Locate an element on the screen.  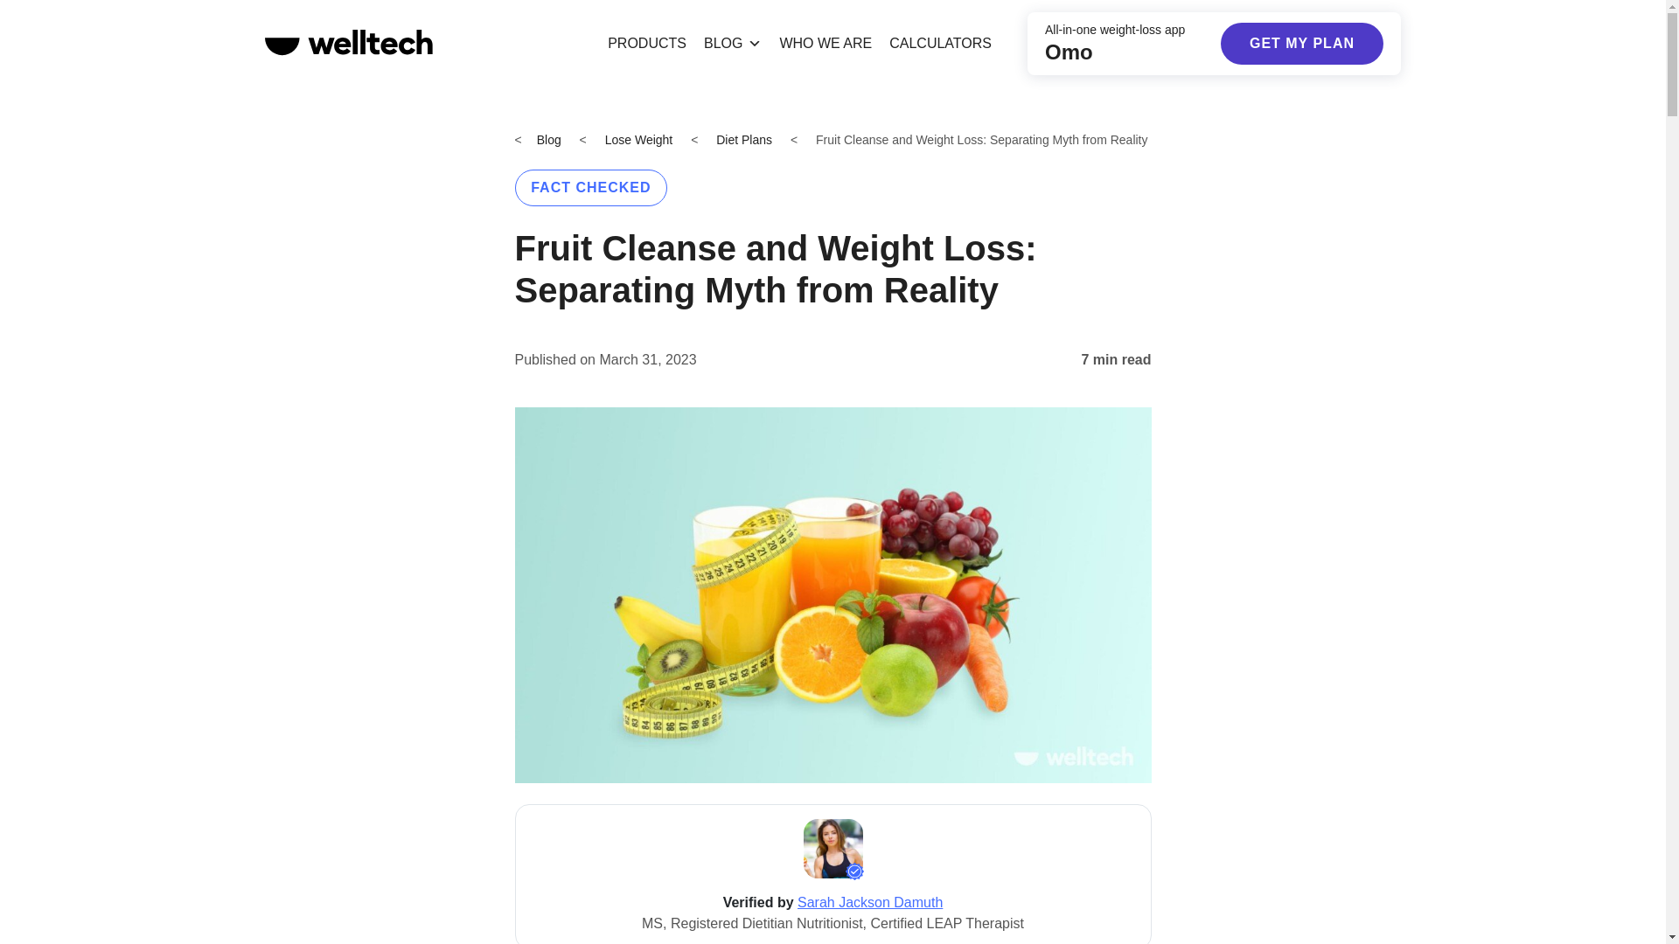
GET MY PLAN is located at coordinates (1301, 44).